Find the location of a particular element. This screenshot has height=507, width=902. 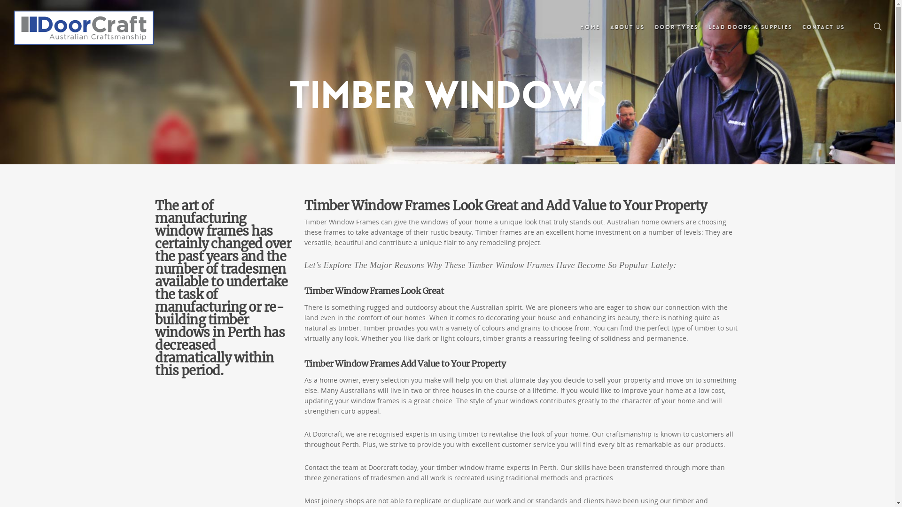

DOOR TYPES is located at coordinates (676, 32).